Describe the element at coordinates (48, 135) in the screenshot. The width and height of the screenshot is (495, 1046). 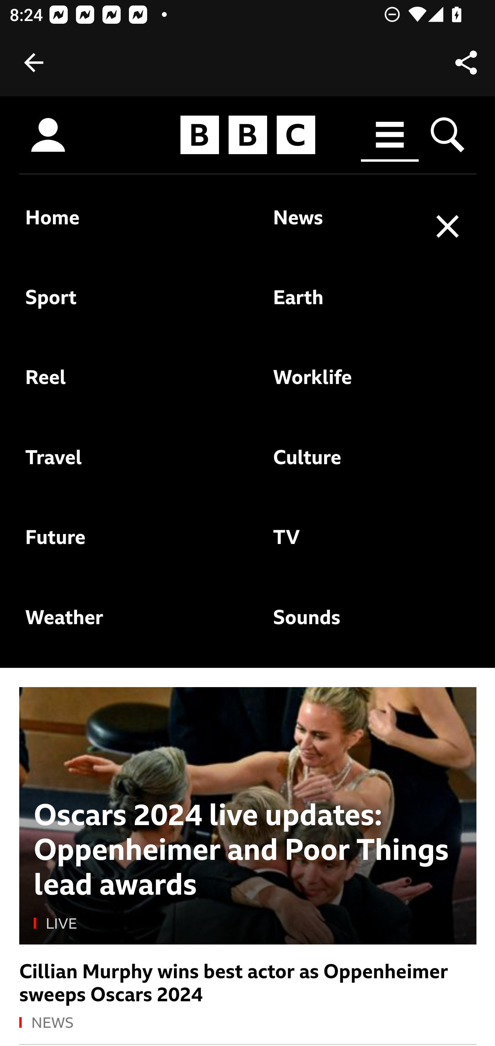
I see `Sign in` at that location.